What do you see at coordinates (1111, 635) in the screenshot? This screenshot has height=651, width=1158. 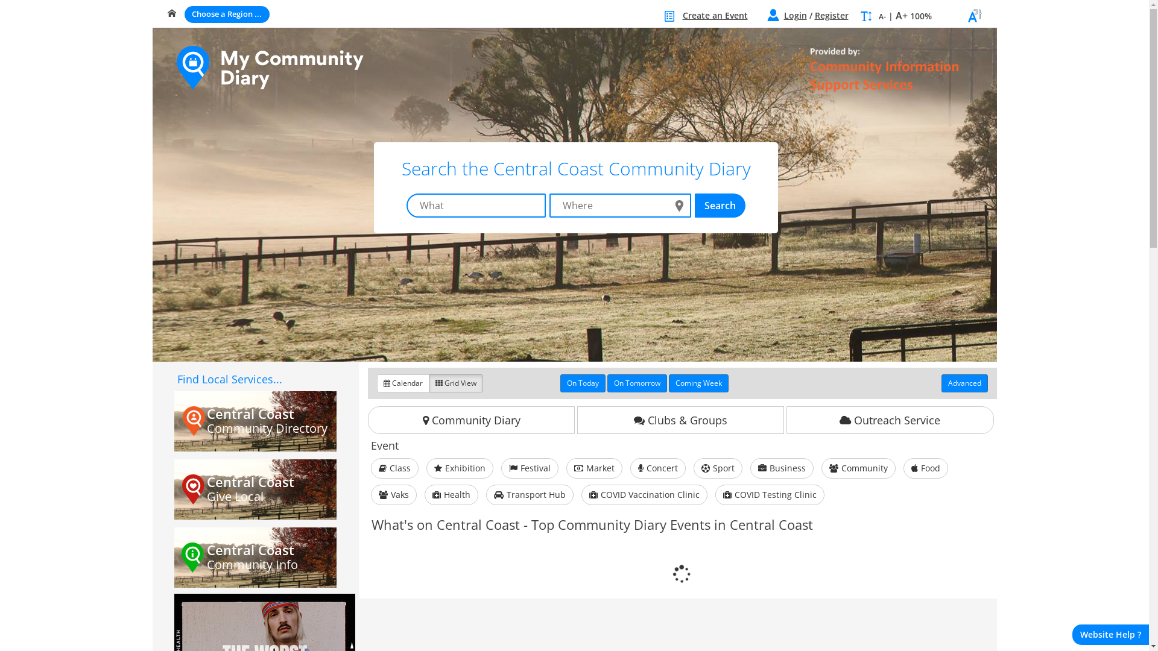 I see `Website Help ?` at bounding box center [1111, 635].